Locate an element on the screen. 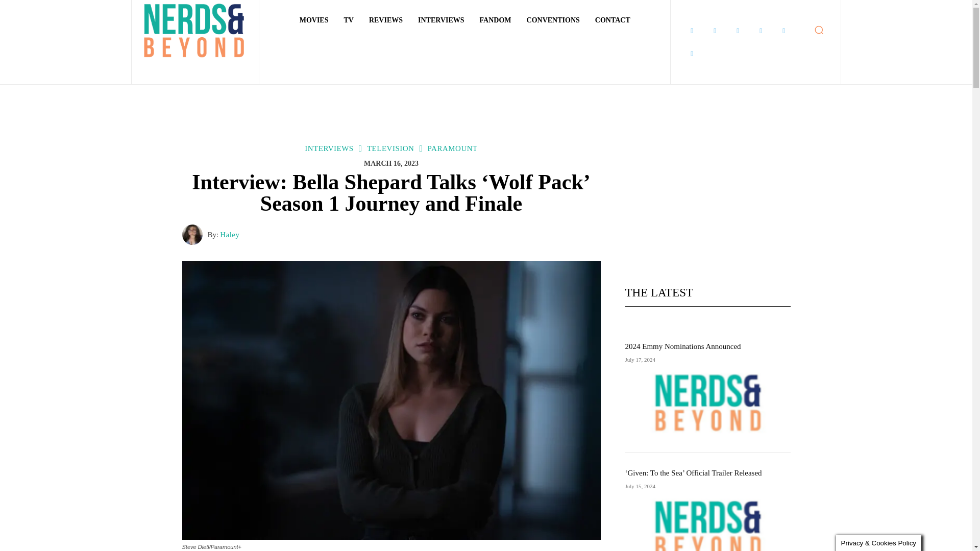 The width and height of the screenshot is (980, 551). Mail is located at coordinates (738, 31).